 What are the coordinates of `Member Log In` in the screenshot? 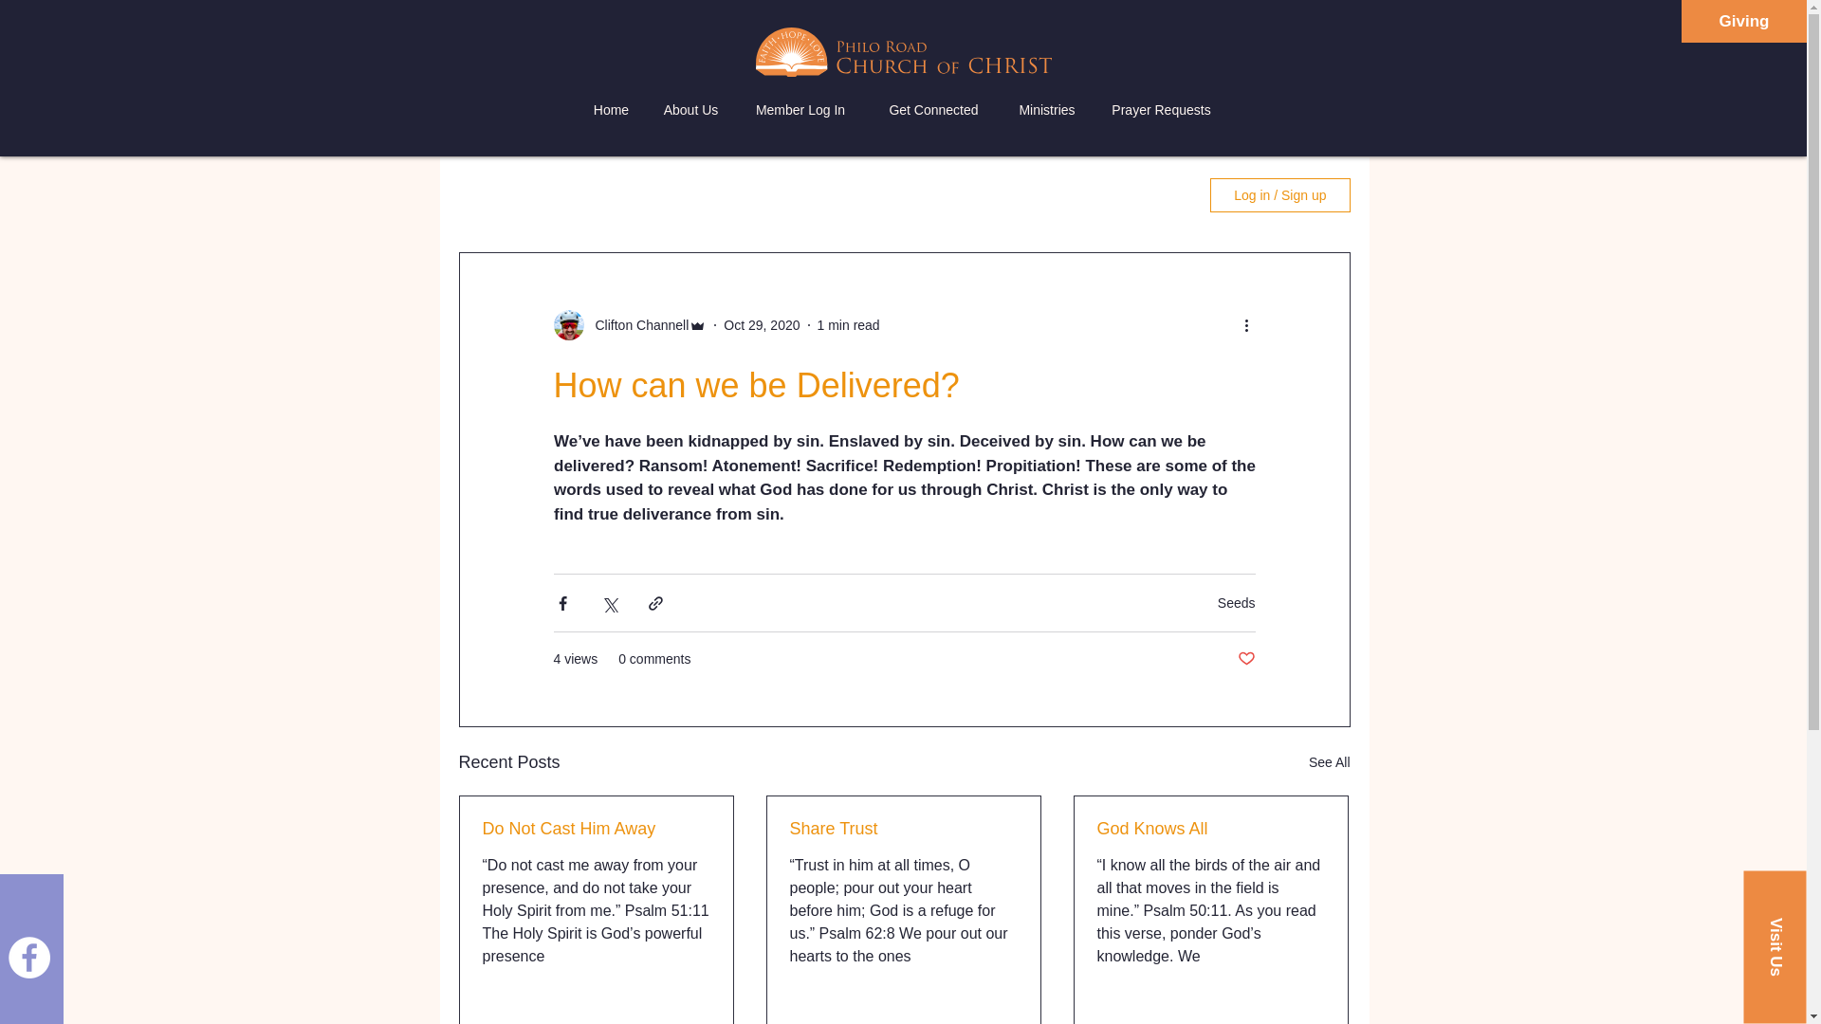 It's located at (800, 110).